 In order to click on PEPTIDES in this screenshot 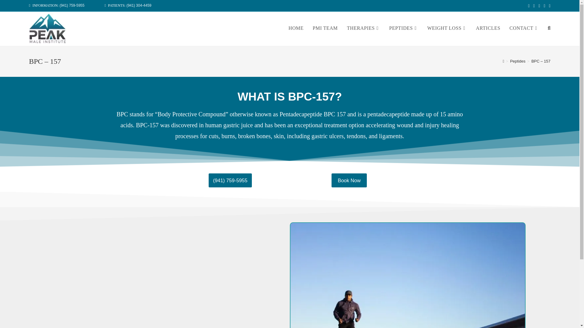, I will do `click(403, 28)`.